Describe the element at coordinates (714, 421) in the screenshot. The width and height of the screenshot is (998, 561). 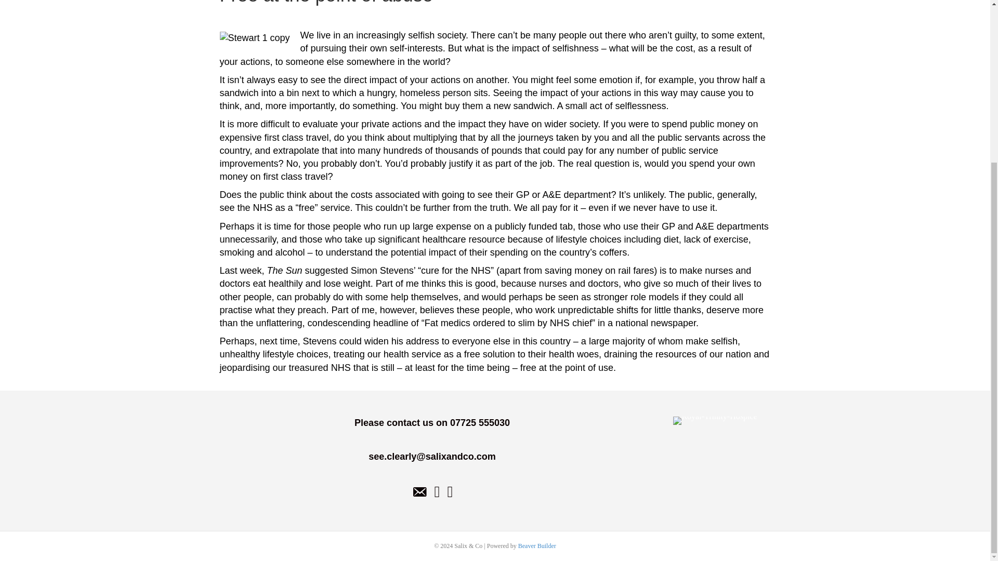
I see `Royal-Trinity-Hospice` at that location.